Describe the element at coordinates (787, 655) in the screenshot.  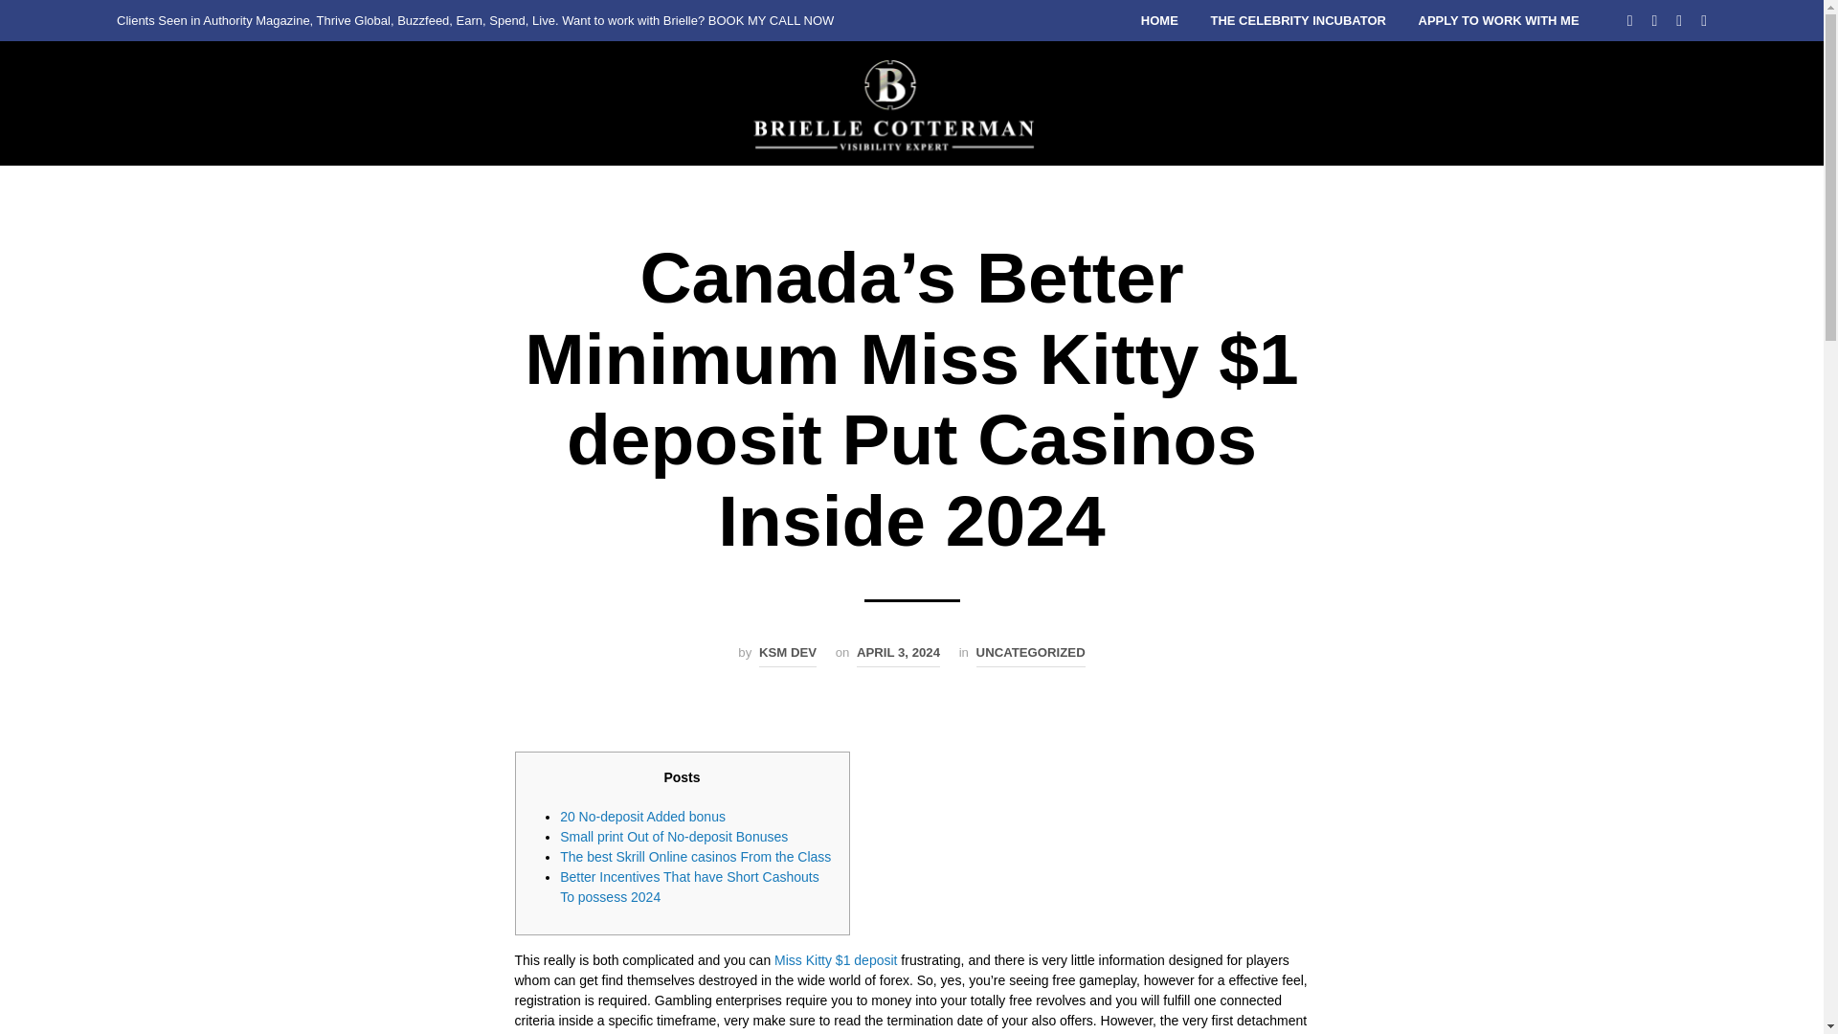
I see `KSM DEV` at that location.